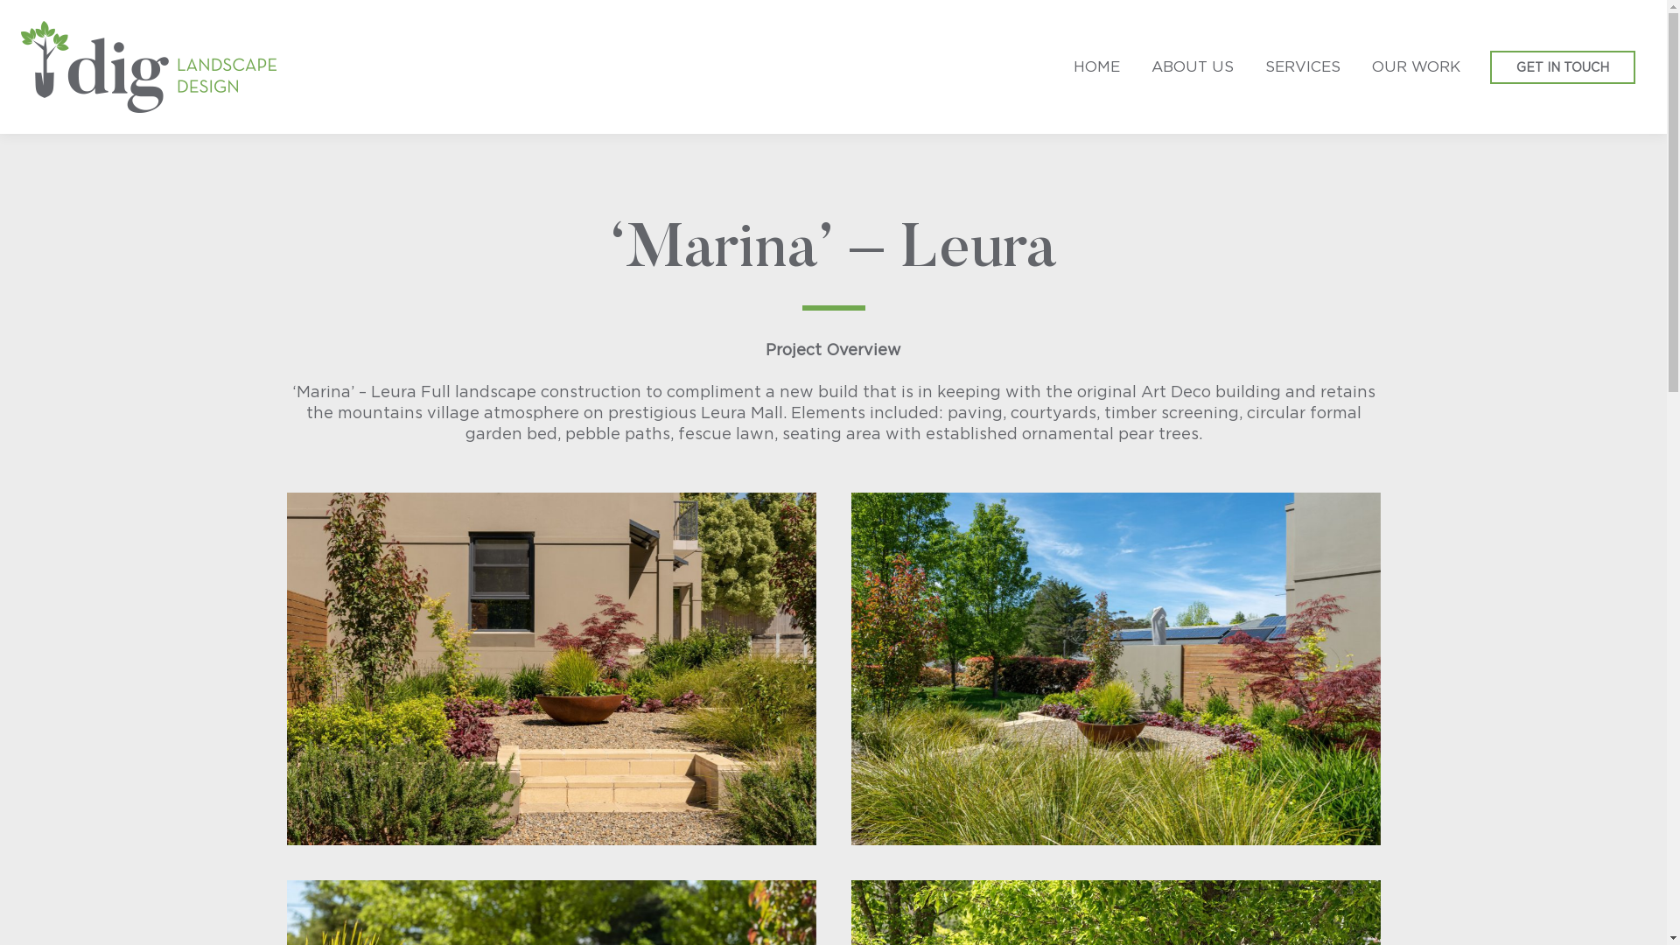 The width and height of the screenshot is (1680, 945). What do you see at coordinates (1303, 66) in the screenshot?
I see `SERVICES` at bounding box center [1303, 66].